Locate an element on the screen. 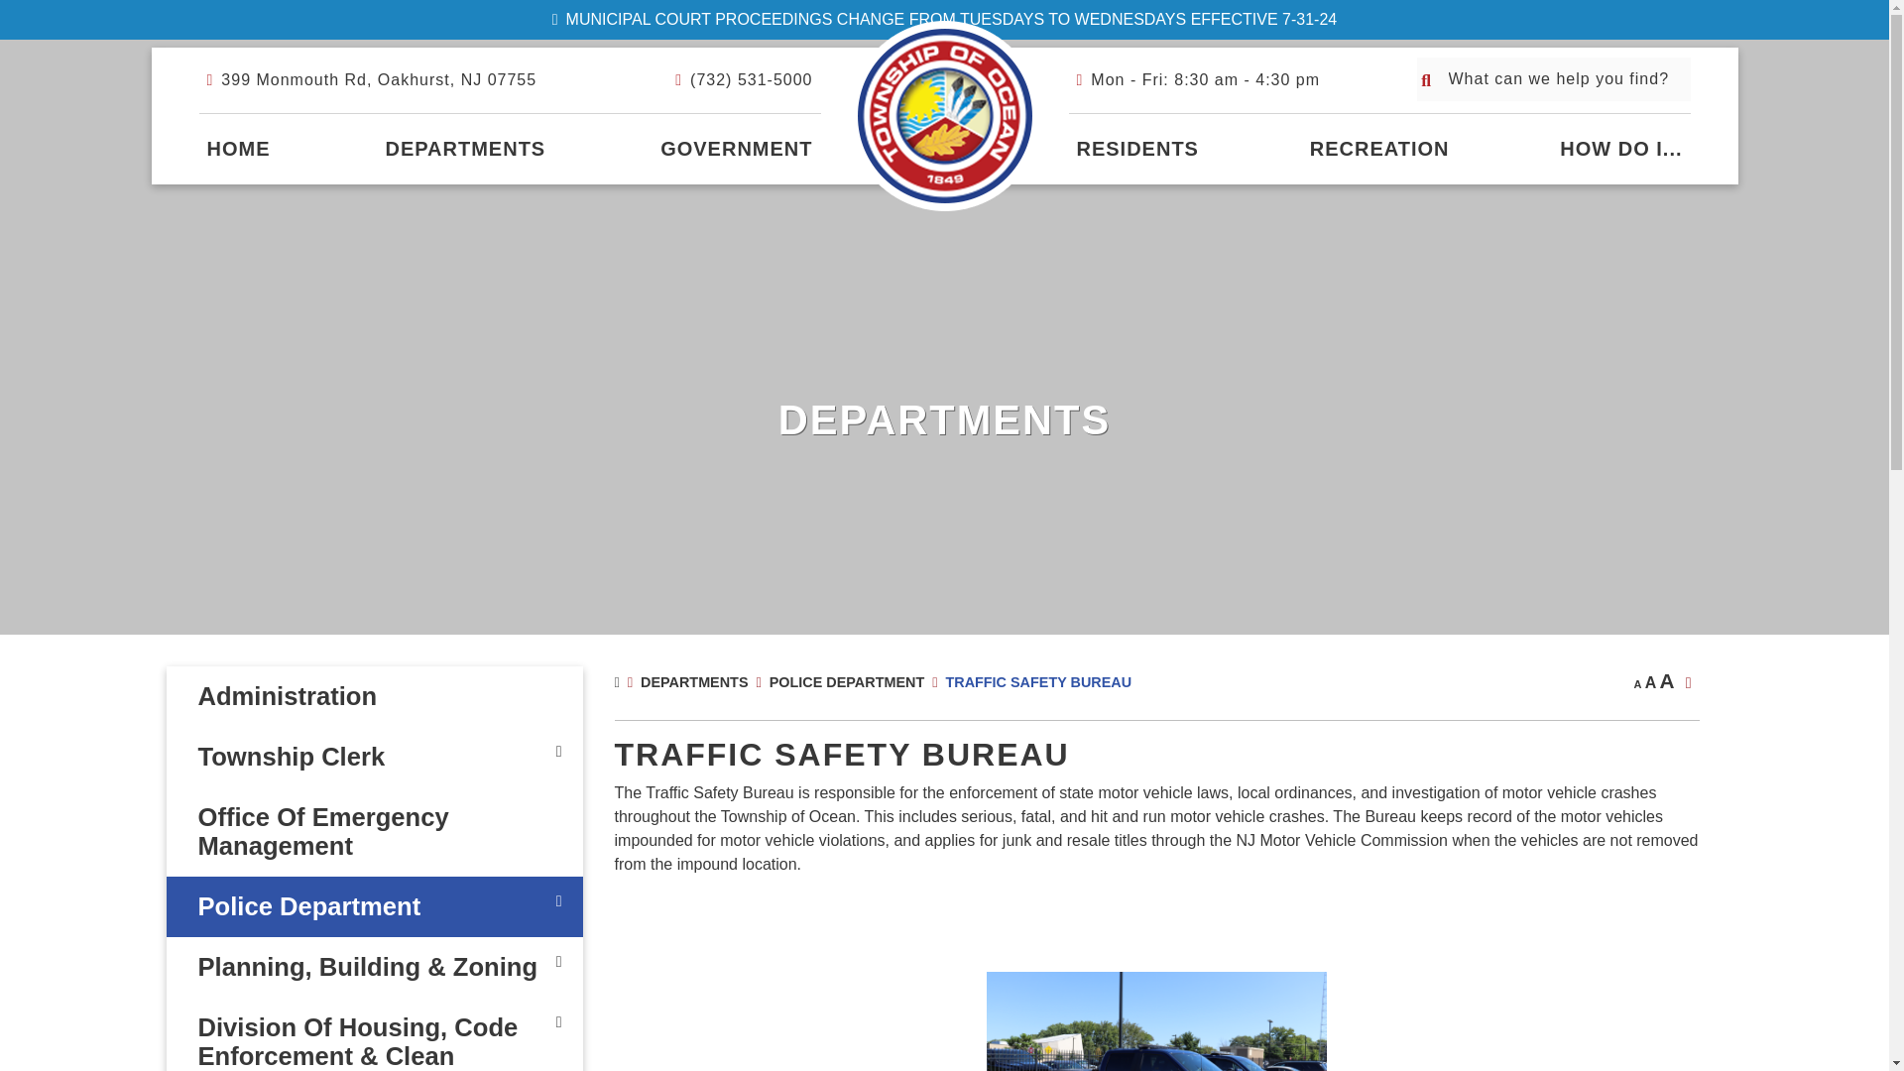 The image size is (1904, 1071). Our office is located at 399 Monmouth Rd, Oakhurst, NJ 07755 is located at coordinates (371, 79).